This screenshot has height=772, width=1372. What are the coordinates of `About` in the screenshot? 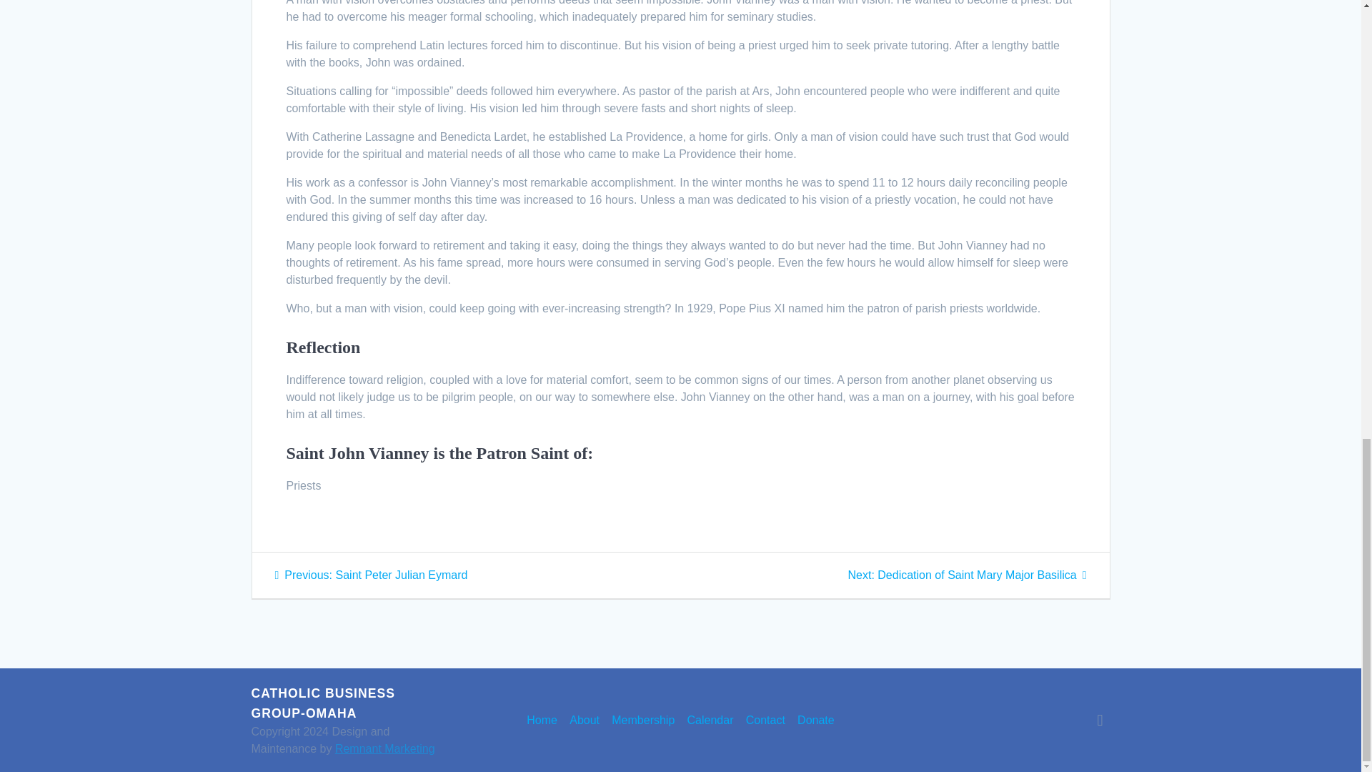 It's located at (585, 721).